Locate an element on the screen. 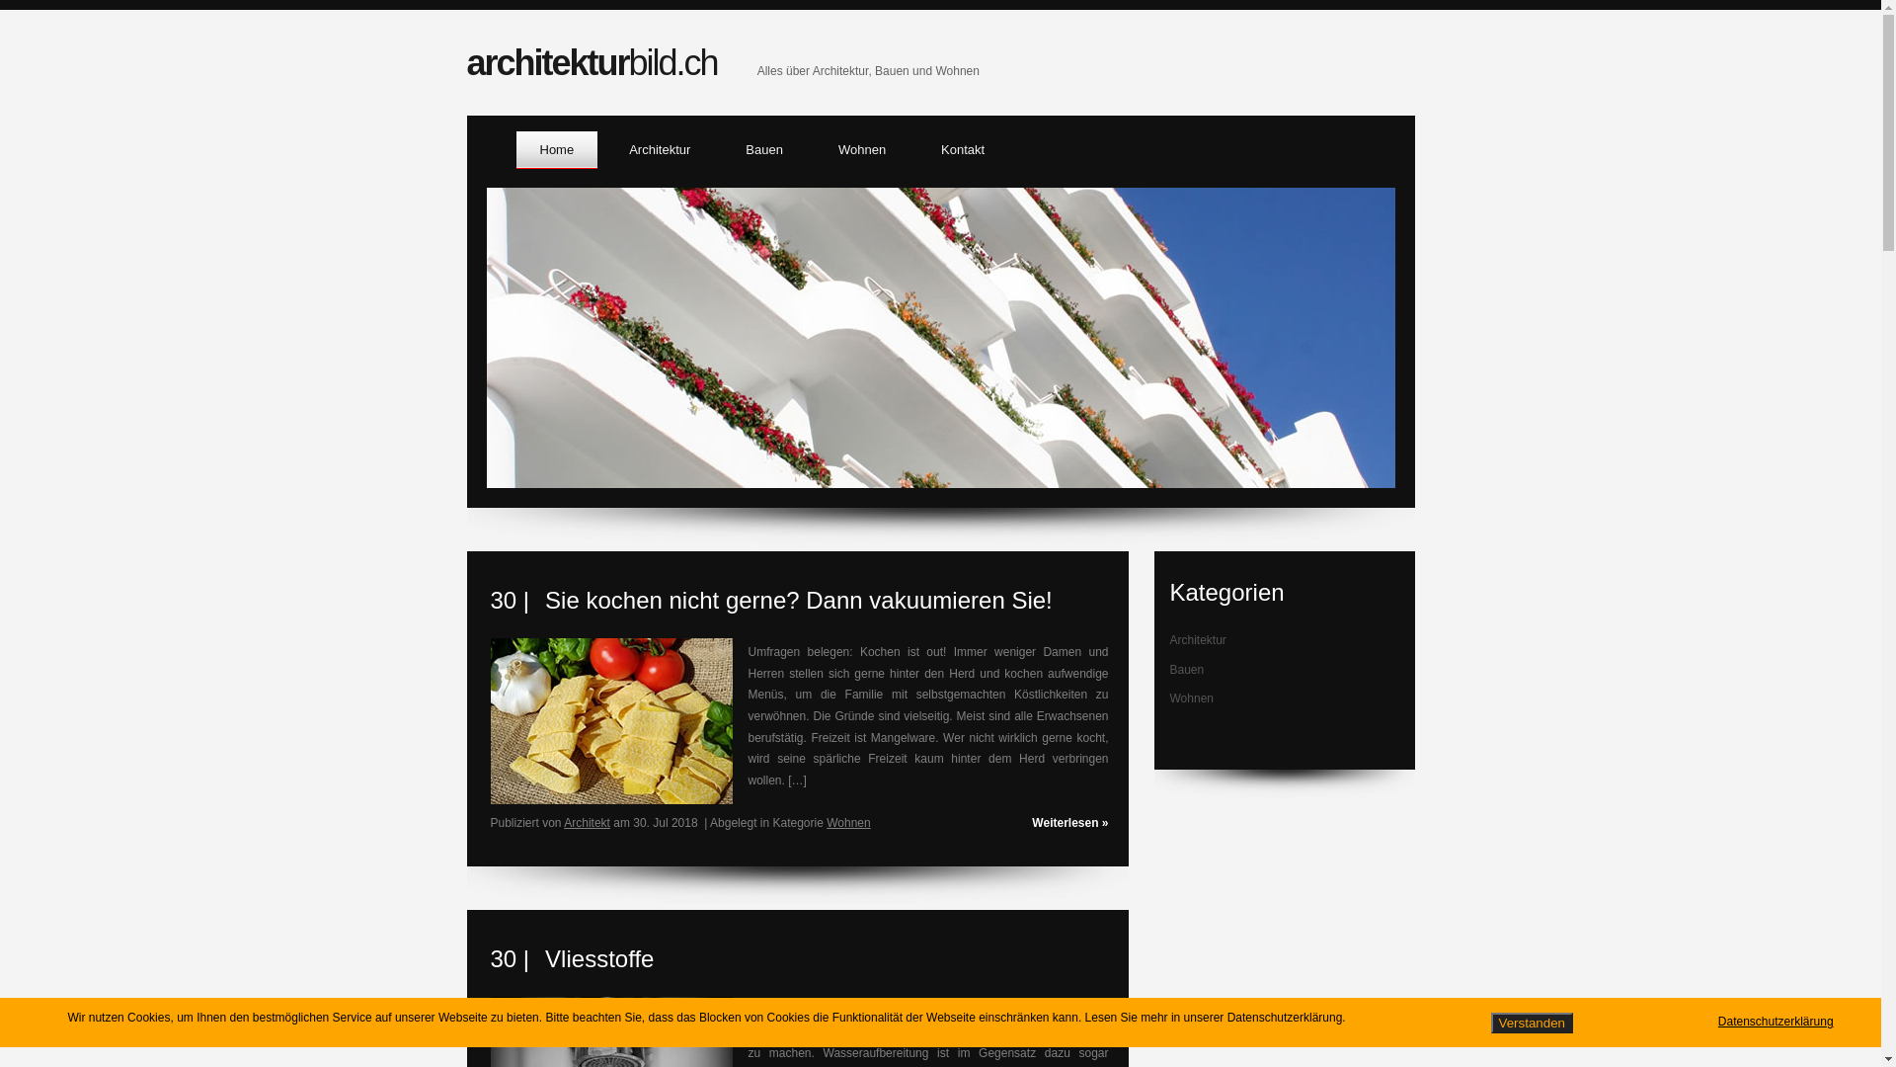 The height and width of the screenshot is (1067, 1896). Wohnen is located at coordinates (862, 150).